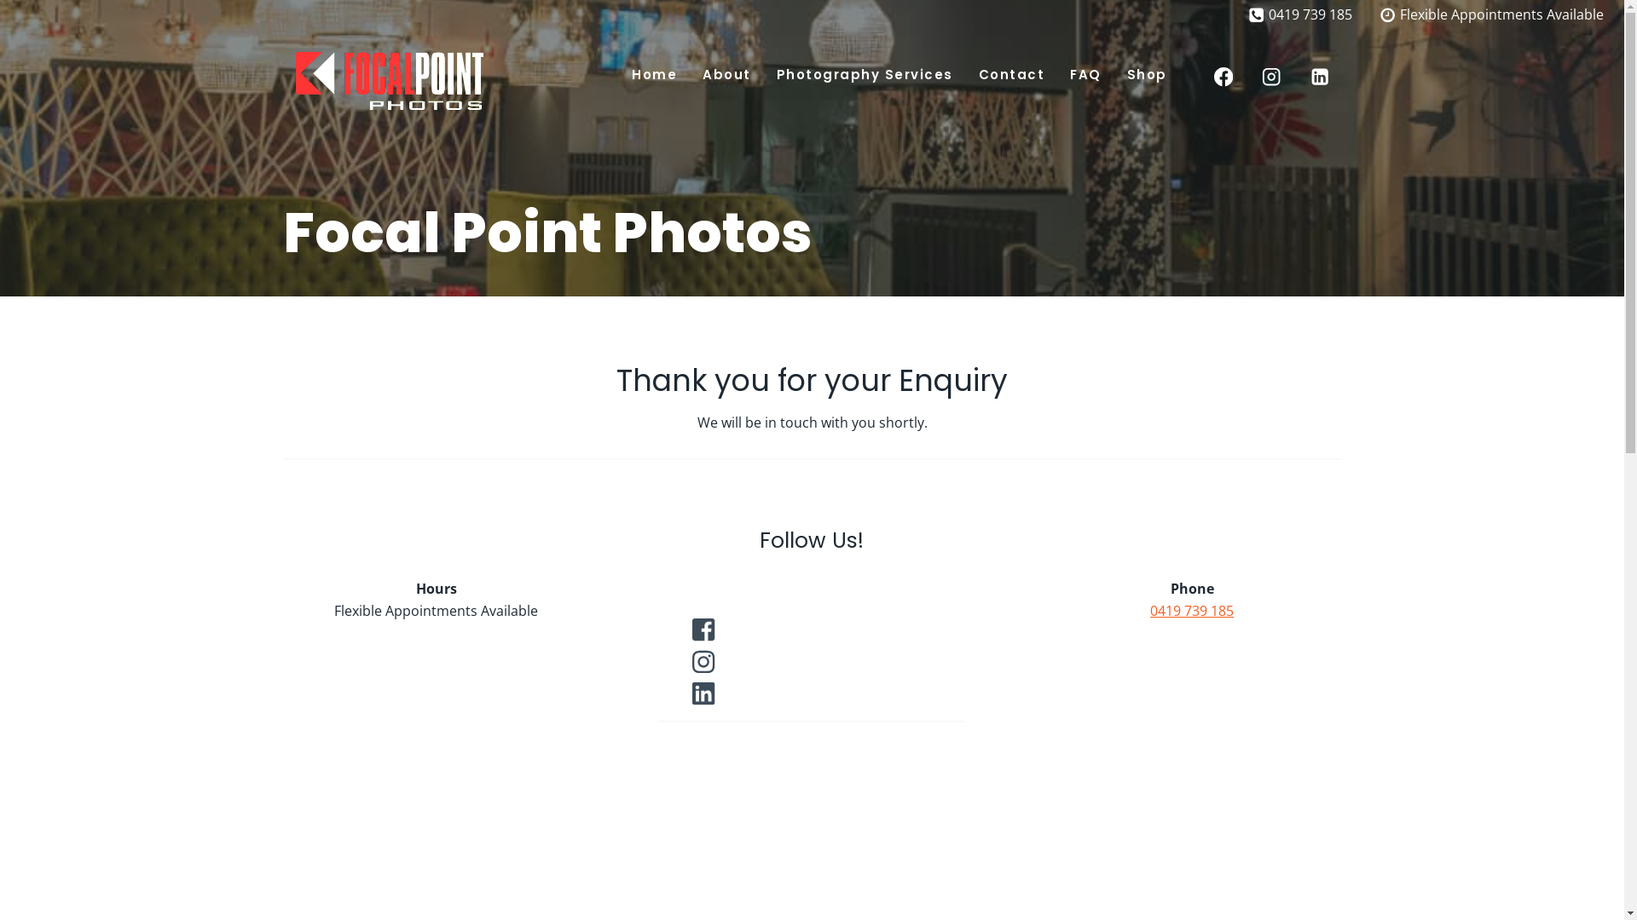  I want to click on About, so click(726, 74).